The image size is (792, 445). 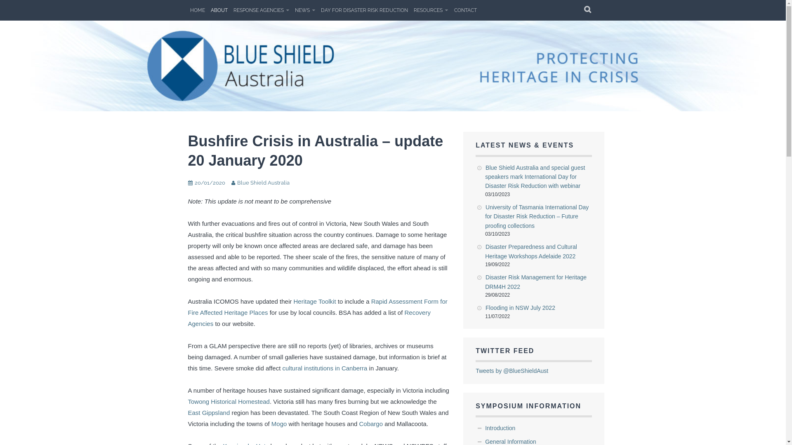 I want to click on Flooding in NSW July 2022, so click(x=521, y=308).